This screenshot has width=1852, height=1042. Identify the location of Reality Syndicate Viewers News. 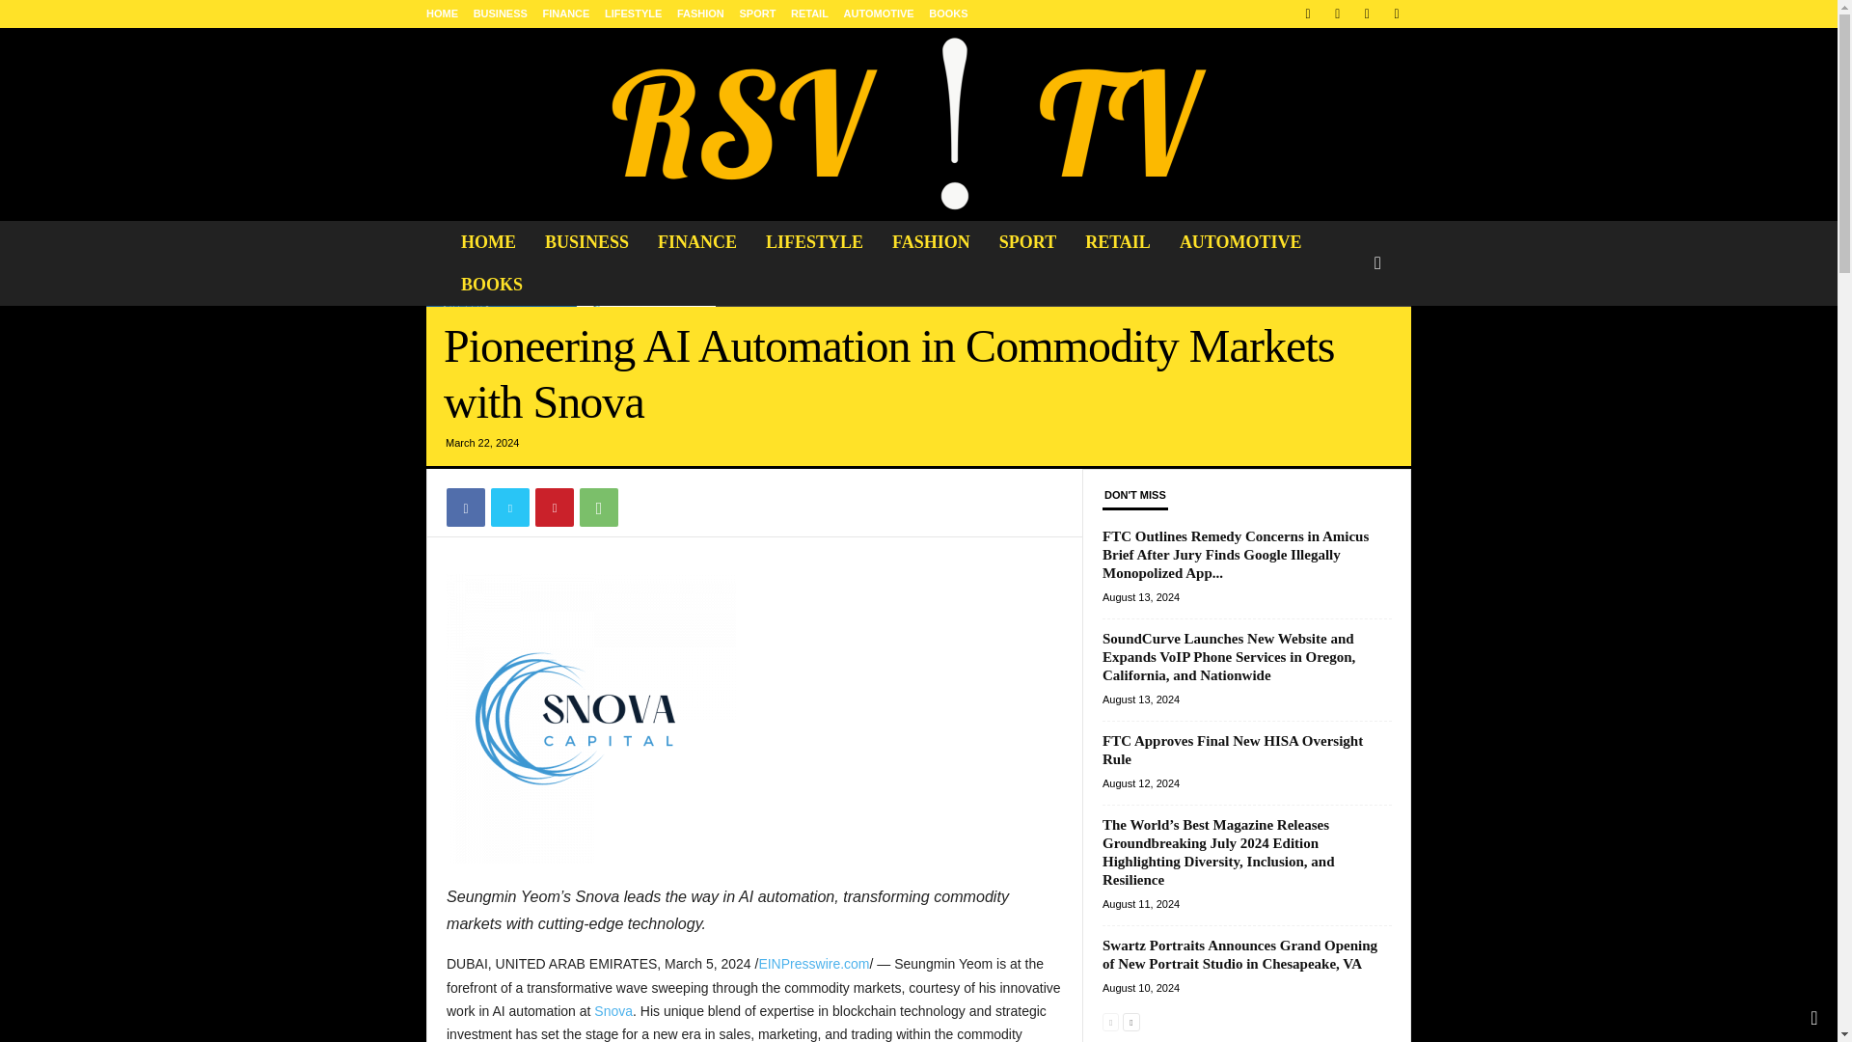
(917, 123).